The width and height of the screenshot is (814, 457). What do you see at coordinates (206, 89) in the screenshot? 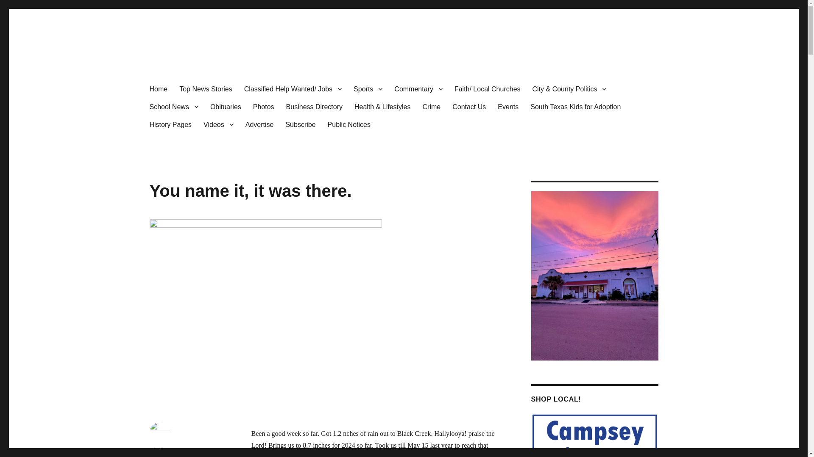
I see `Top News Stories` at bounding box center [206, 89].